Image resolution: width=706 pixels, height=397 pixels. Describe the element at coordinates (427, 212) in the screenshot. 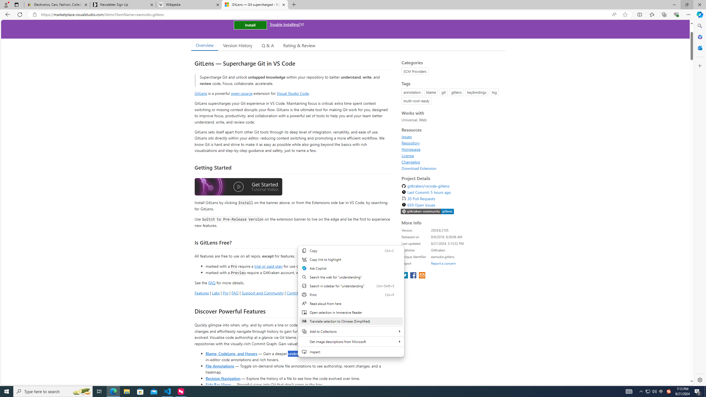

I see `https://slack.gitkraken.com//` at that location.